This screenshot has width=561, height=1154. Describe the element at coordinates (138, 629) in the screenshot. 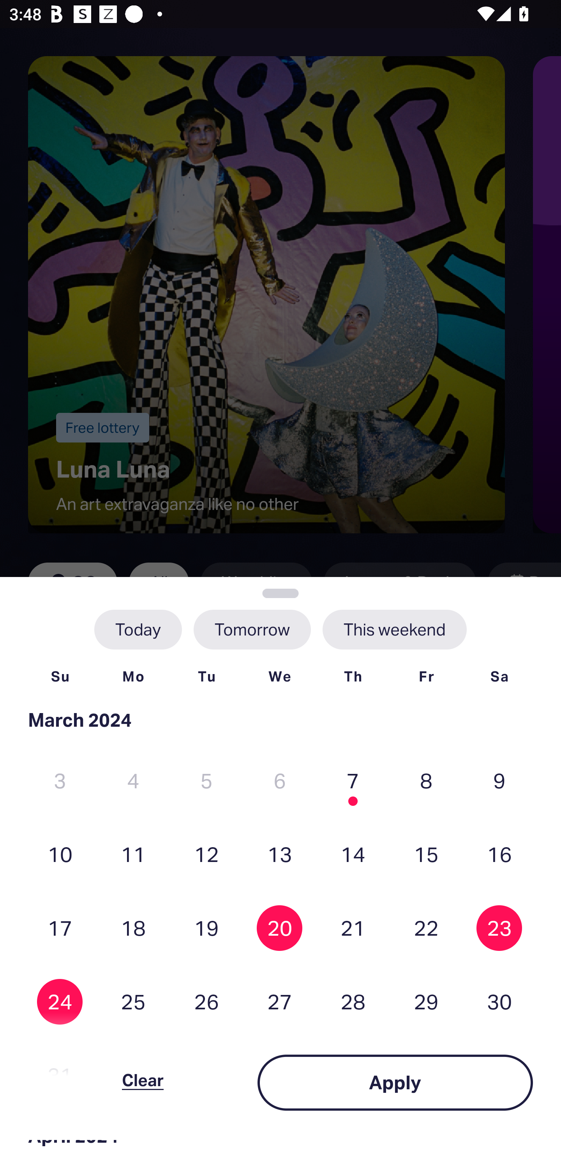

I see `Today` at that location.